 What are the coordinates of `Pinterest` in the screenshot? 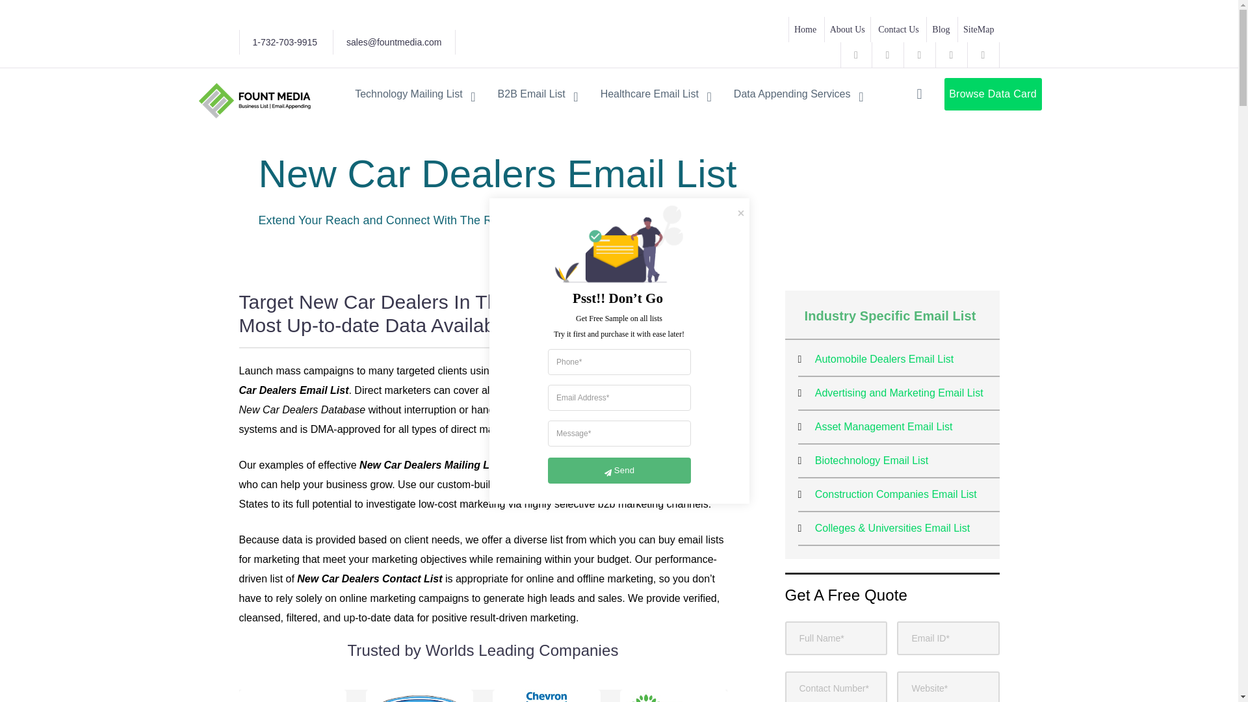 It's located at (952, 55).